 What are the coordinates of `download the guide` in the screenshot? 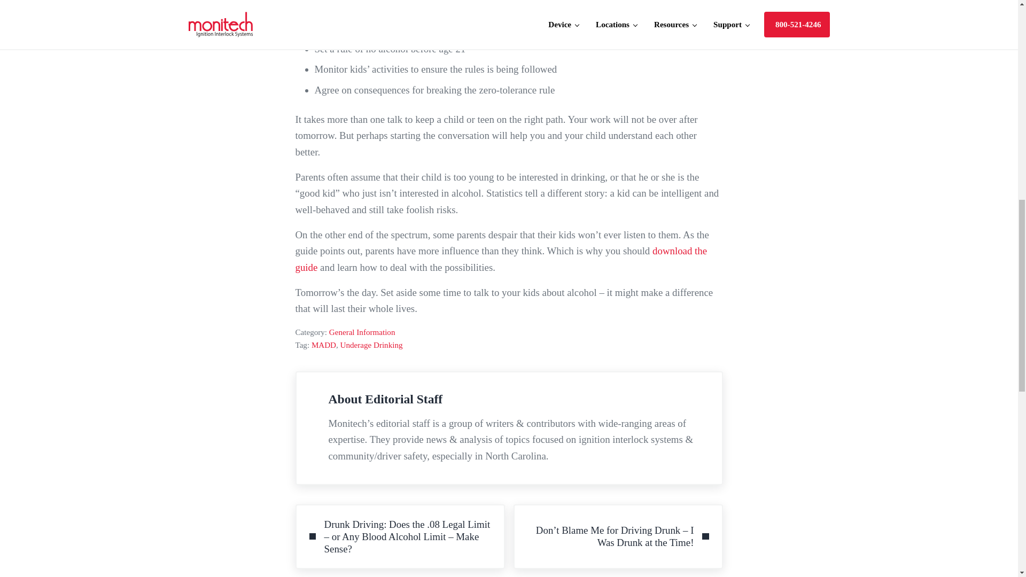 It's located at (351, 7).